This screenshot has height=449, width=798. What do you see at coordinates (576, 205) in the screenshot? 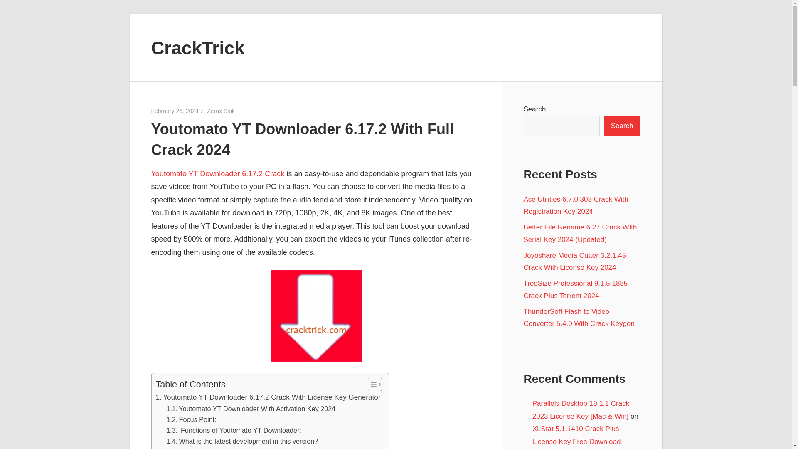
I see `Ace Utilities 6.7.0.303 Crack With Registration Key 2024` at bounding box center [576, 205].